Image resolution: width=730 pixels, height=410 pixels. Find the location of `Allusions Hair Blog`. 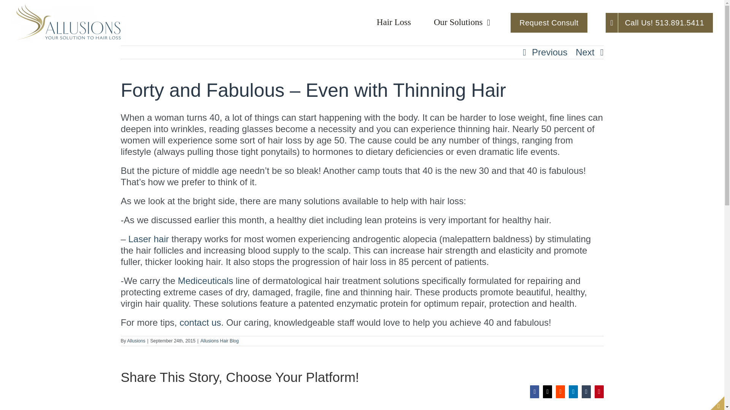

Allusions Hair Blog is located at coordinates (219, 340).